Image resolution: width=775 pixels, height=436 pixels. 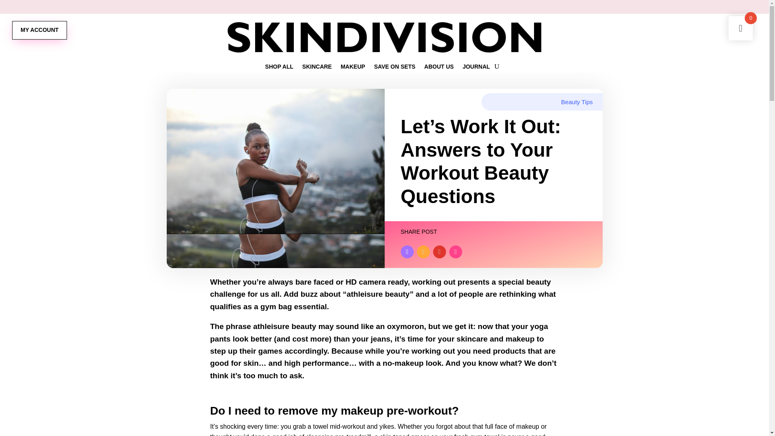 What do you see at coordinates (353, 68) in the screenshot?
I see `MAKEUP` at bounding box center [353, 68].